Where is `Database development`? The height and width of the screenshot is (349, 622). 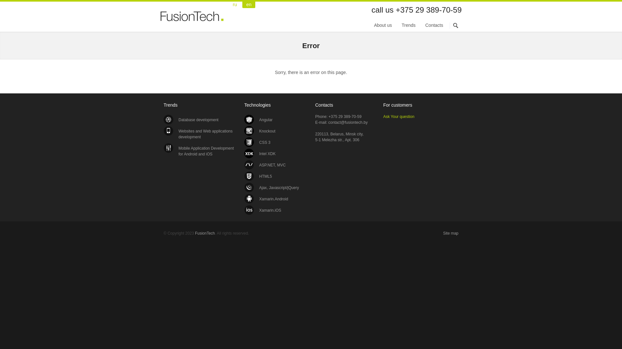 Database development is located at coordinates (191, 120).